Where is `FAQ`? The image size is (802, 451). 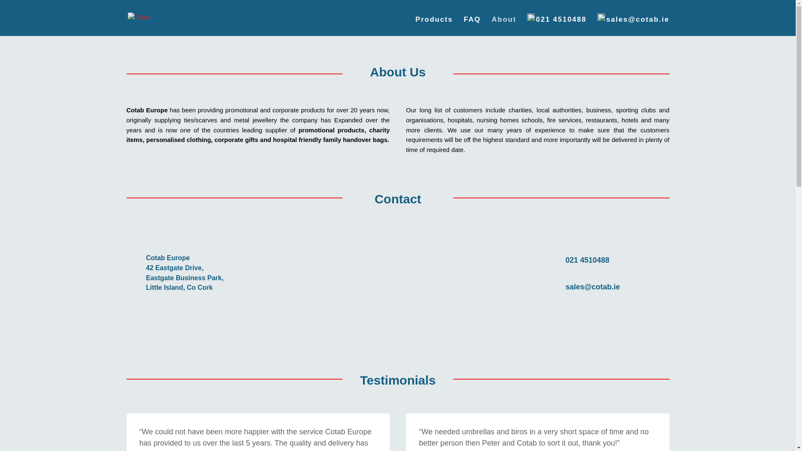 FAQ is located at coordinates (472, 26).